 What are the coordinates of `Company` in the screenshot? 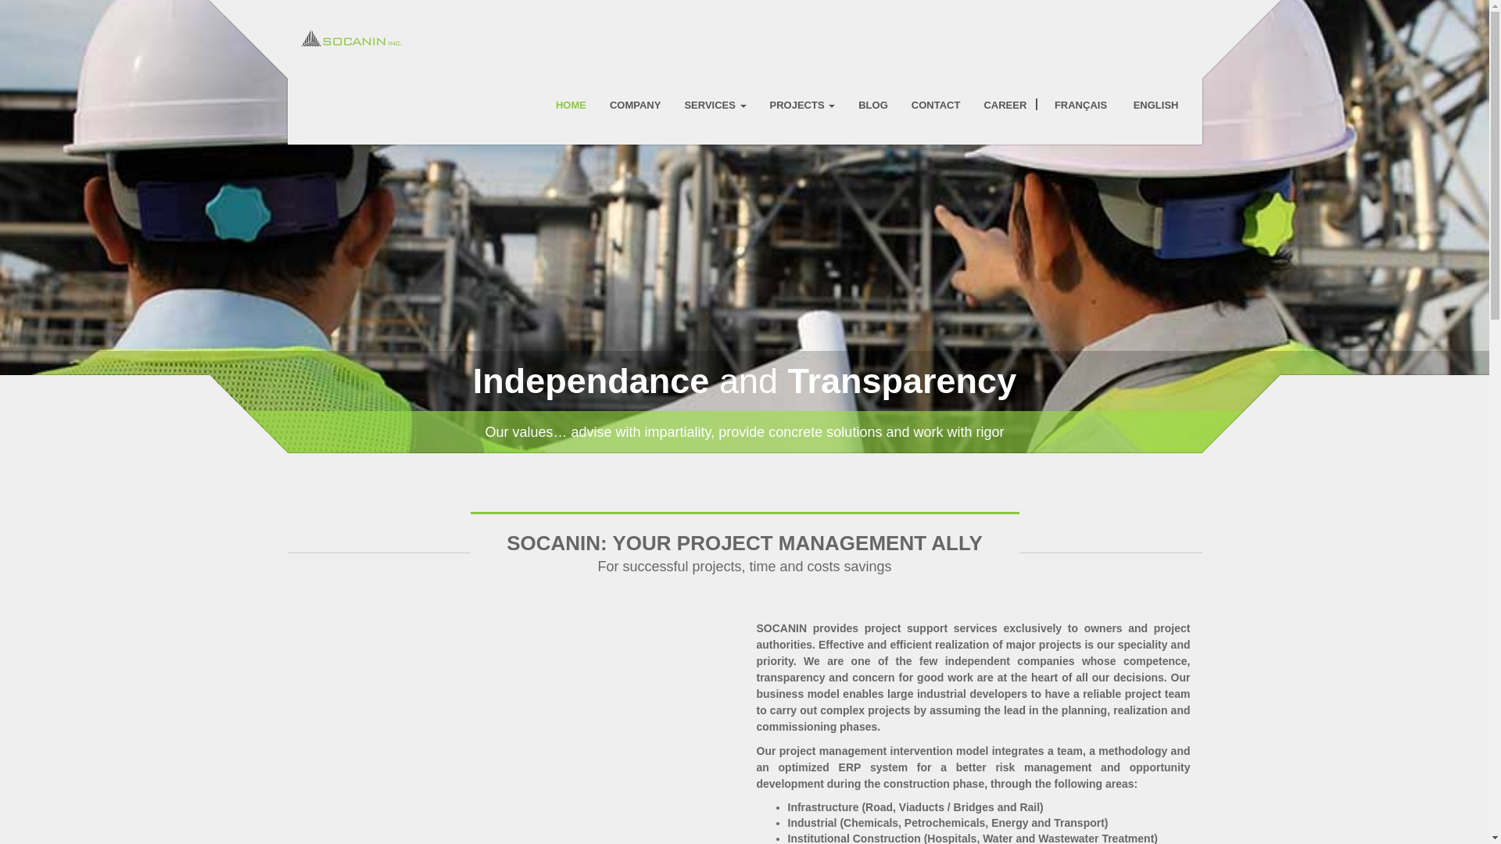 It's located at (635, 105).